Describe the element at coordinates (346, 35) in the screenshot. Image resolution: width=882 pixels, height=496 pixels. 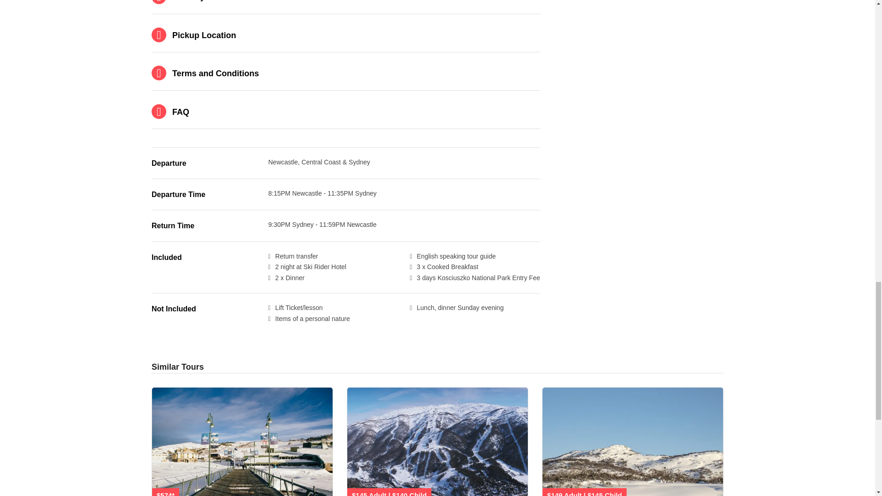
I see `Pickup Location` at that location.